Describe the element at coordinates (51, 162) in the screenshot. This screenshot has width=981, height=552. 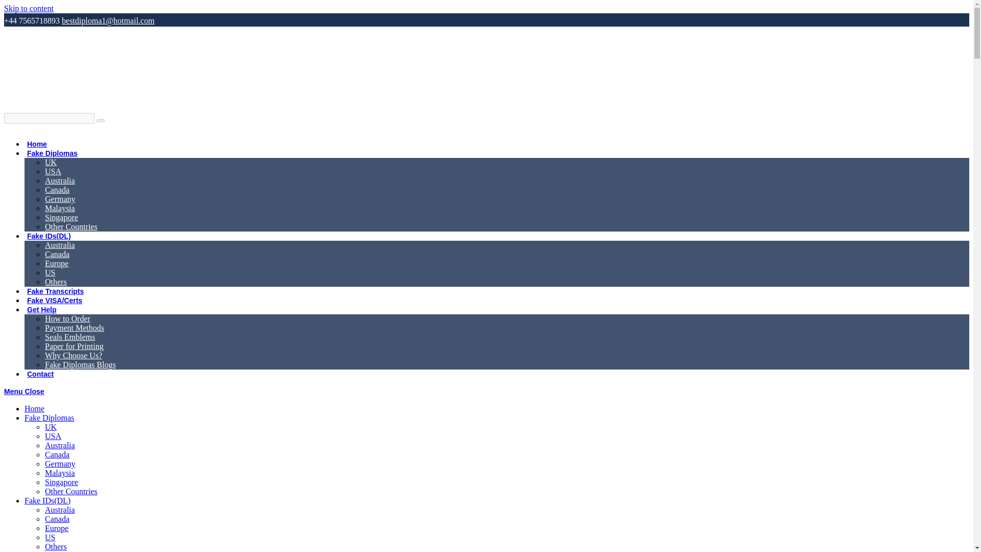
I see `UK` at that location.